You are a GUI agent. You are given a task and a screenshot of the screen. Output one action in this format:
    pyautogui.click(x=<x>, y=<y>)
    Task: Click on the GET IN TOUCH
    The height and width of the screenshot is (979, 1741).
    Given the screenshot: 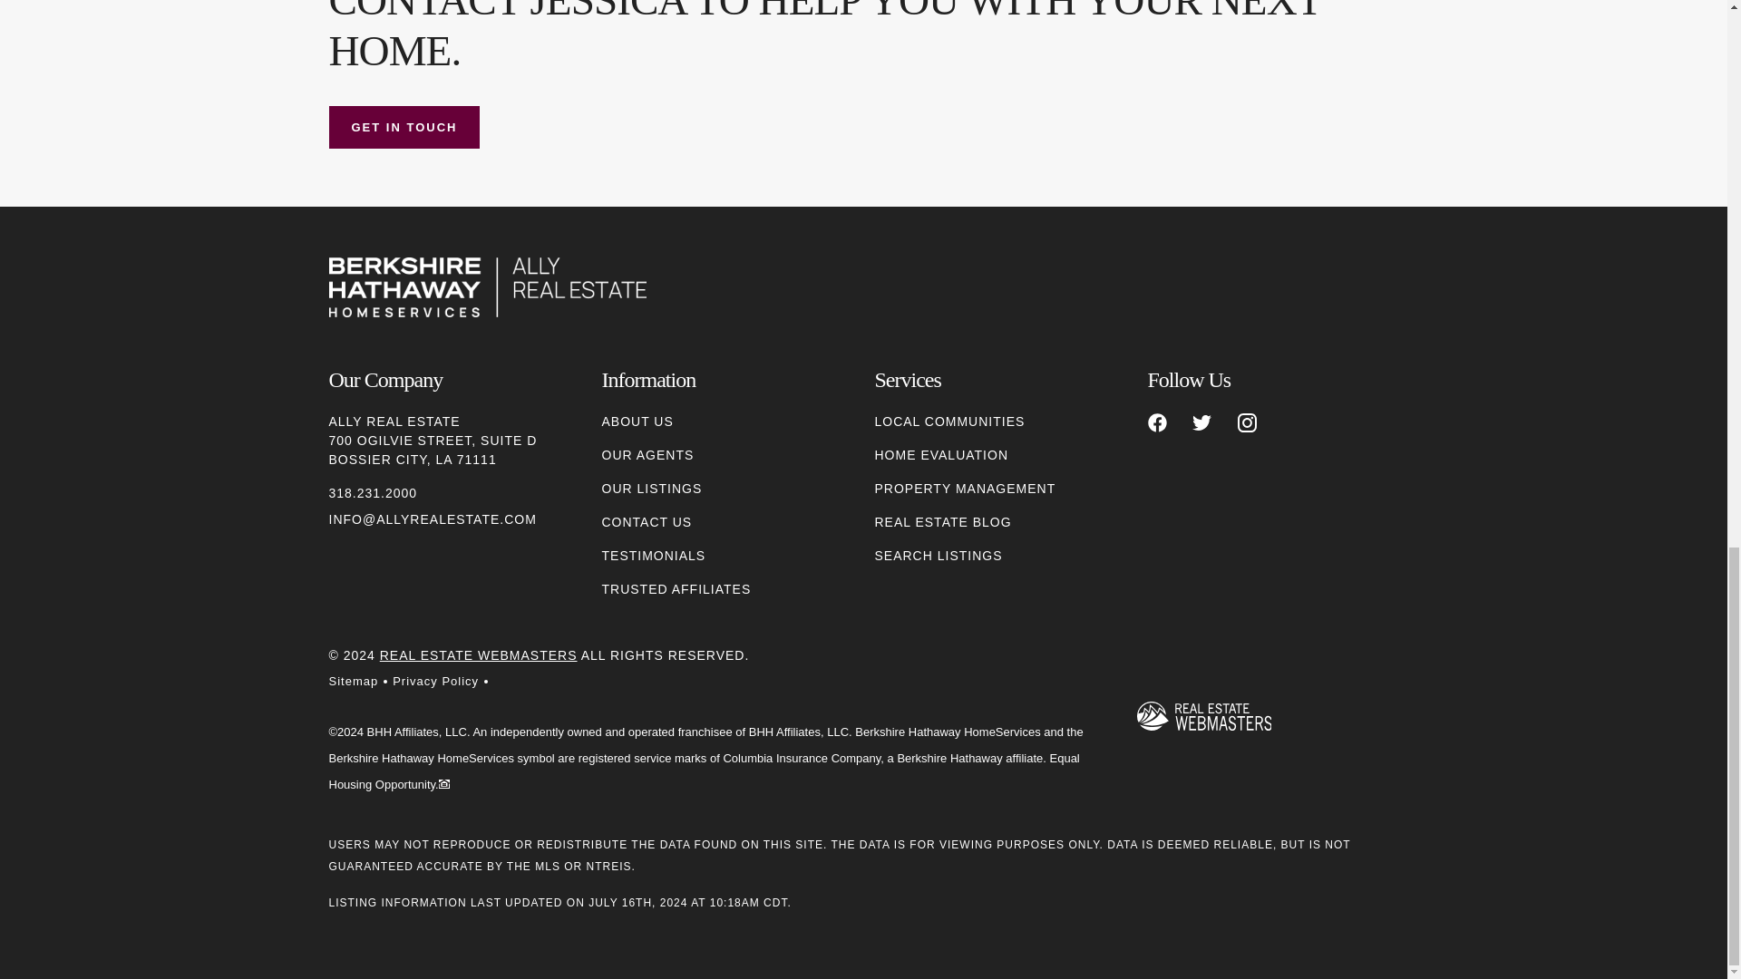 What is the action you would take?
    pyautogui.click(x=404, y=127)
    